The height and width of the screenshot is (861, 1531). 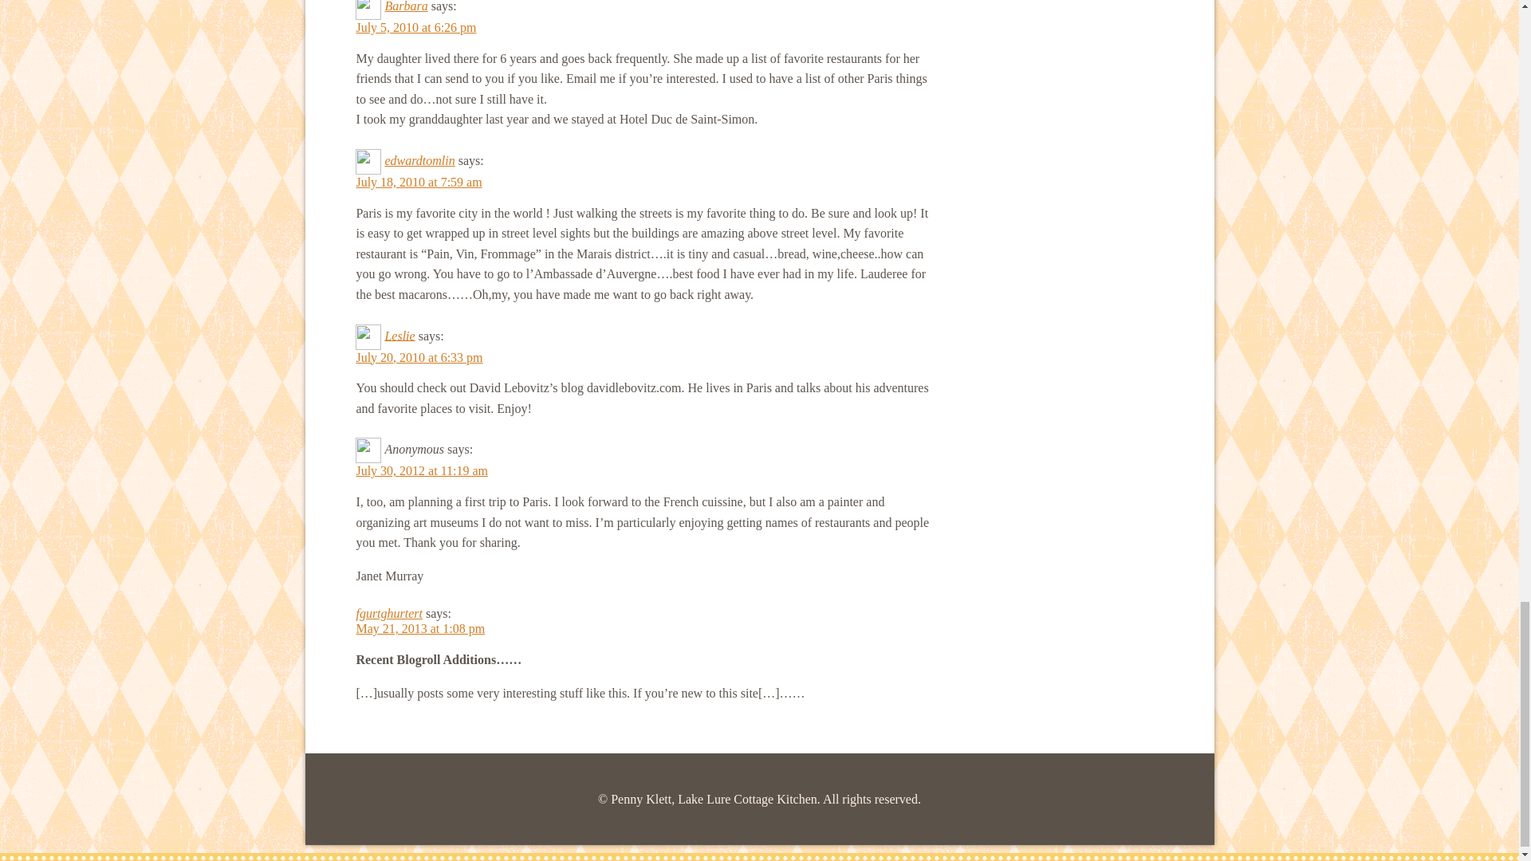 What do you see at coordinates (419, 160) in the screenshot?
I see `edwardtomlin` at bounding box center [419, 160].